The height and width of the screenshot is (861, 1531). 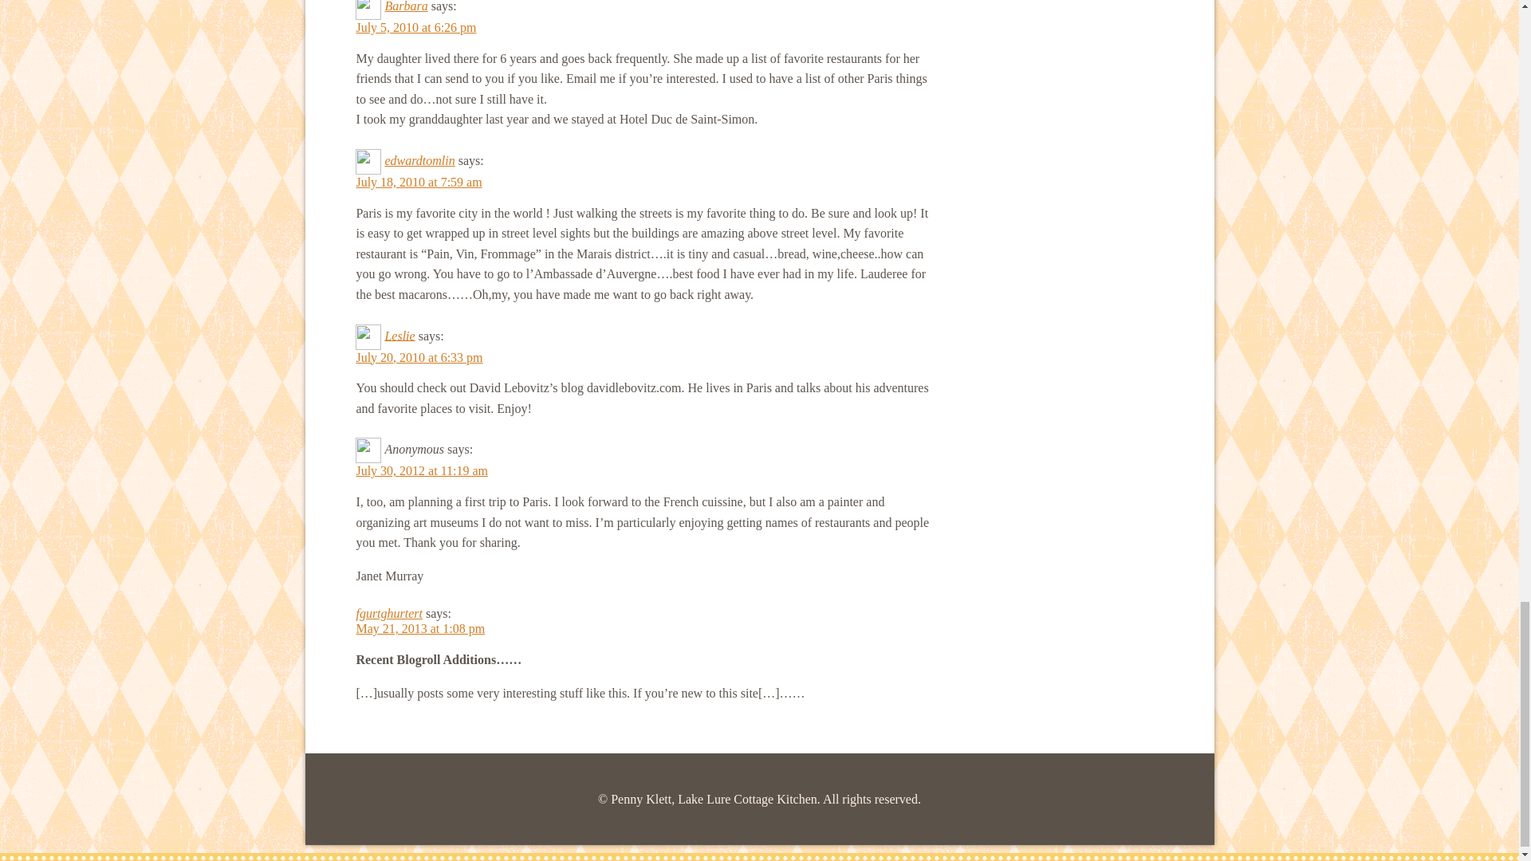 What do you see at coordinates (419, 160) in the screenshot?
I see `edwardtomlin` at bounding box center [419, 160].